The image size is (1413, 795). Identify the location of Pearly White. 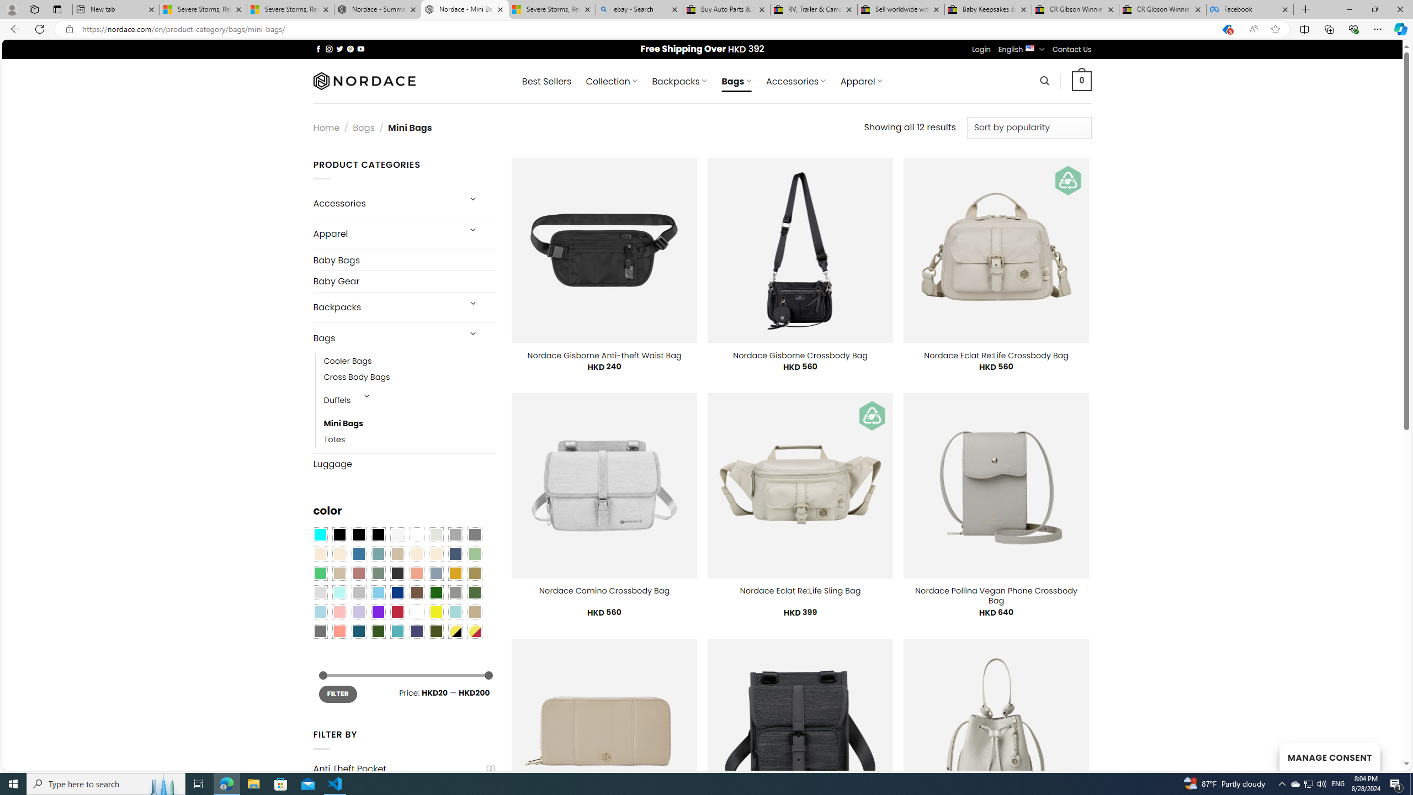
(397, 535).